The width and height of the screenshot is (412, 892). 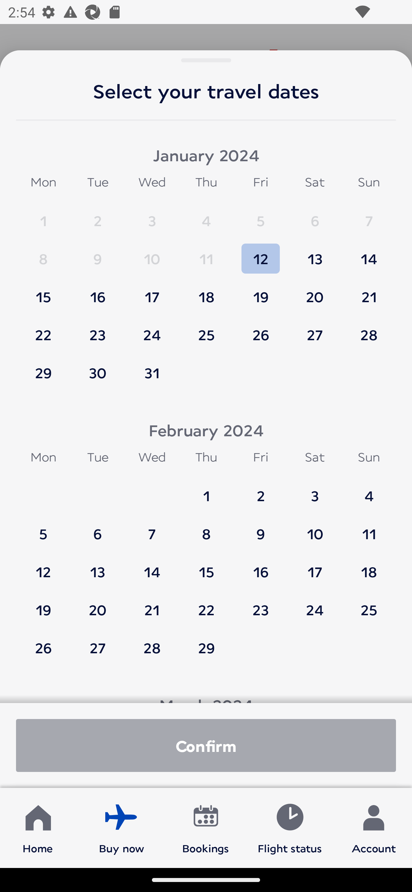 What do you see at coordinates (43, 216) in the screenshot?
I see `1` at bounding box center [43, 216].